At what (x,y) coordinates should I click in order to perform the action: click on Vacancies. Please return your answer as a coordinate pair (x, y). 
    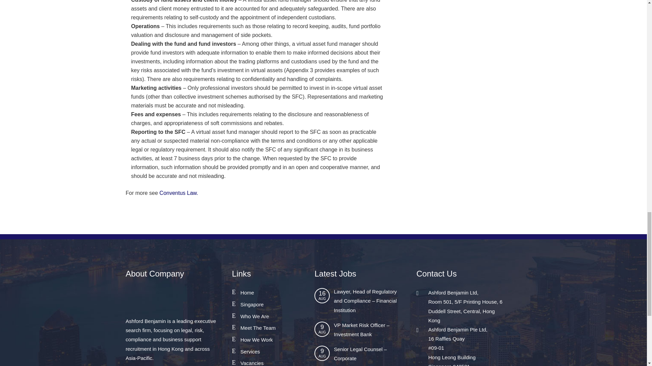
    Looking at the image, I should click on (252, 363).